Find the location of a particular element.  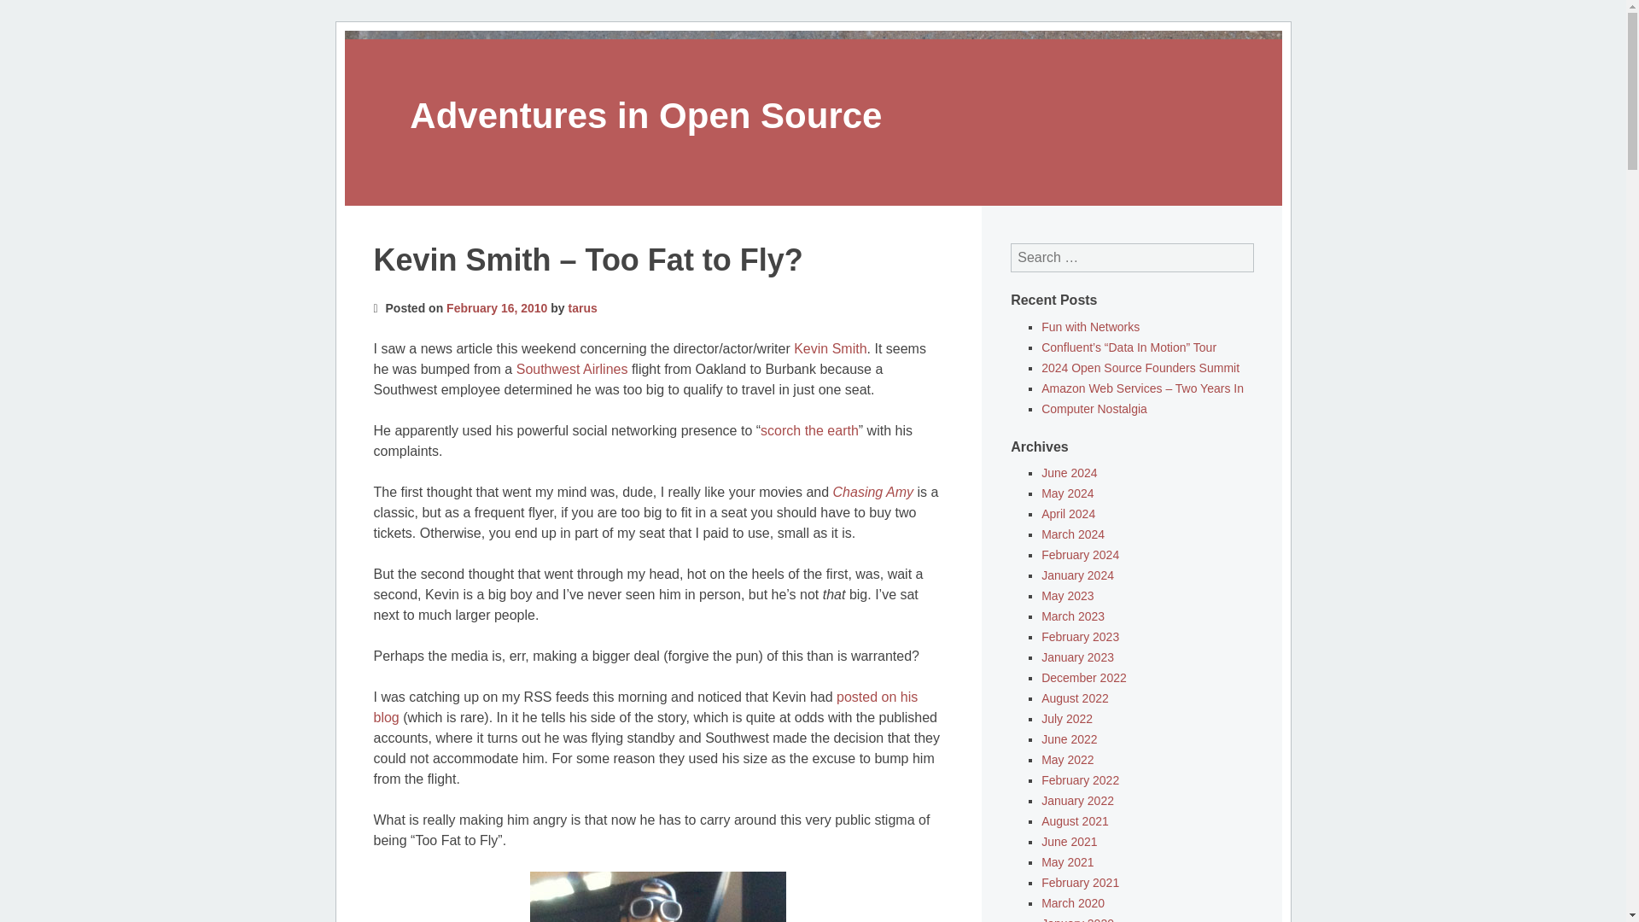

February 2023 is located at coordinates (1080, 636).